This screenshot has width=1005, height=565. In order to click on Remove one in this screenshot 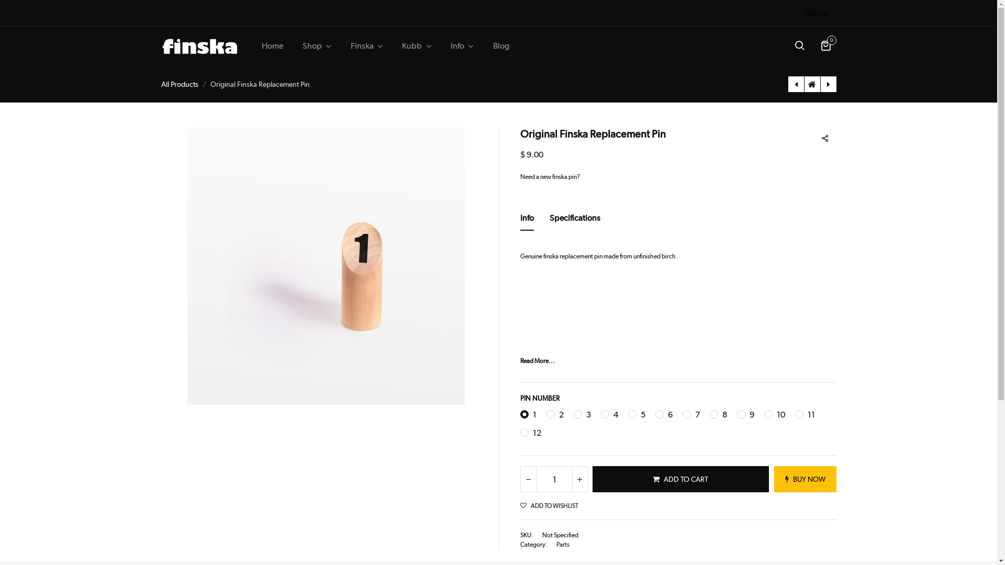, I will do `click(528, 479)`.